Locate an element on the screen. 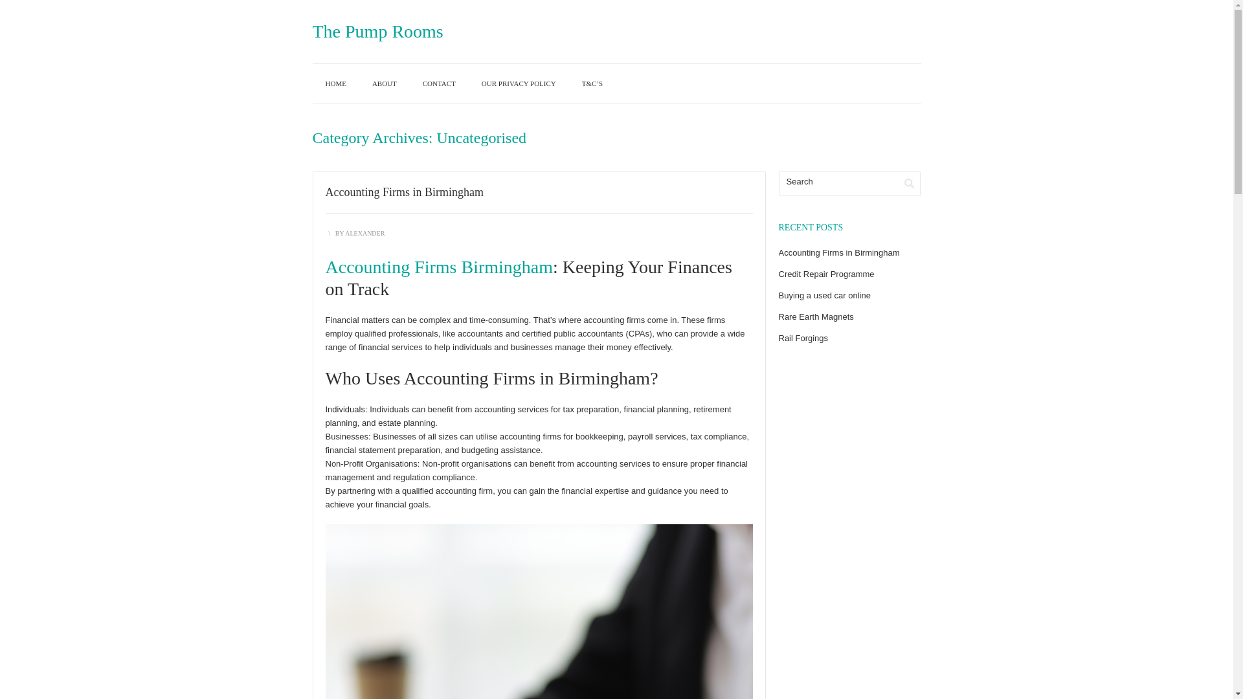 The image size is (1243, 699). by Alexander is located at coordinates (364, 233).